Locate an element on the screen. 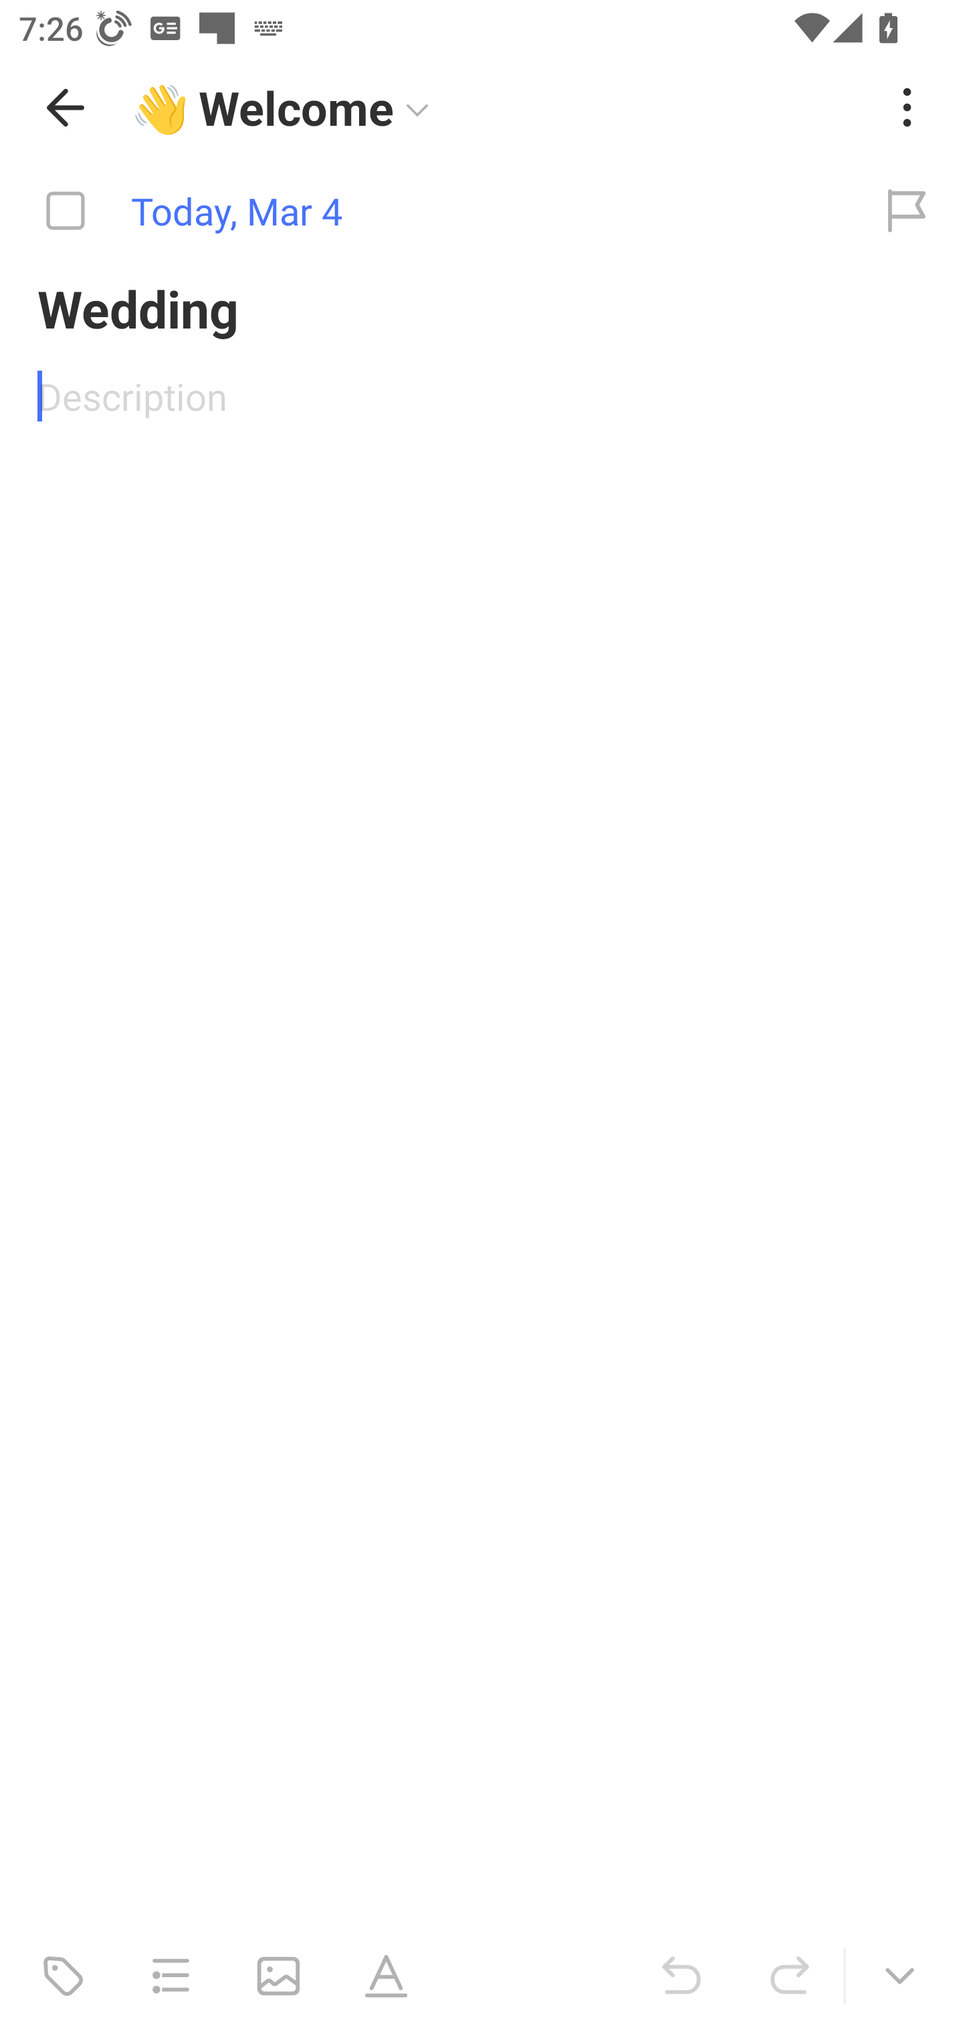 The image size is (963, 2034). Description is located at coordinates (481, 395).